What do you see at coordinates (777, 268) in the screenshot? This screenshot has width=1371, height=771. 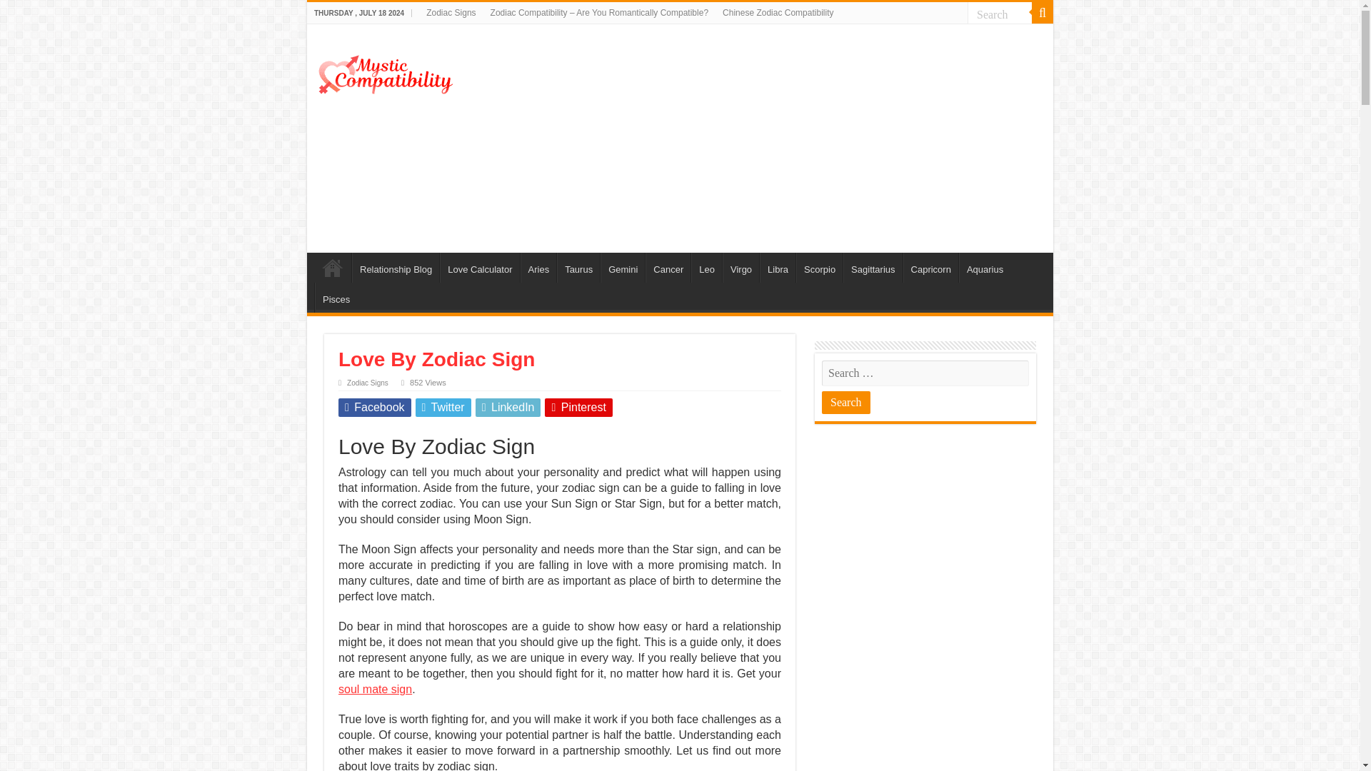 I see `Libra` at bounding box center [777, 268].